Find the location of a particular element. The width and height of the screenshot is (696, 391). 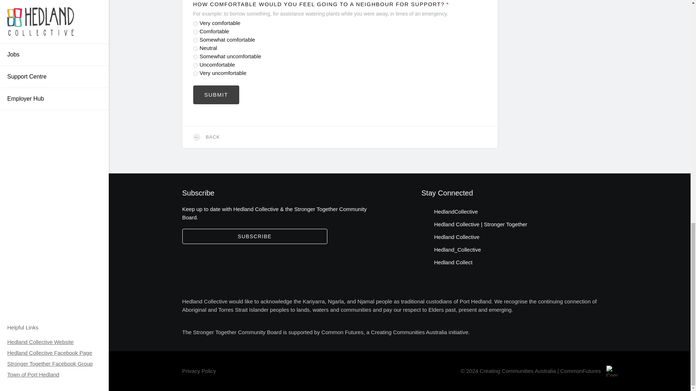

Subscribe is located at coordinates (254, 236).